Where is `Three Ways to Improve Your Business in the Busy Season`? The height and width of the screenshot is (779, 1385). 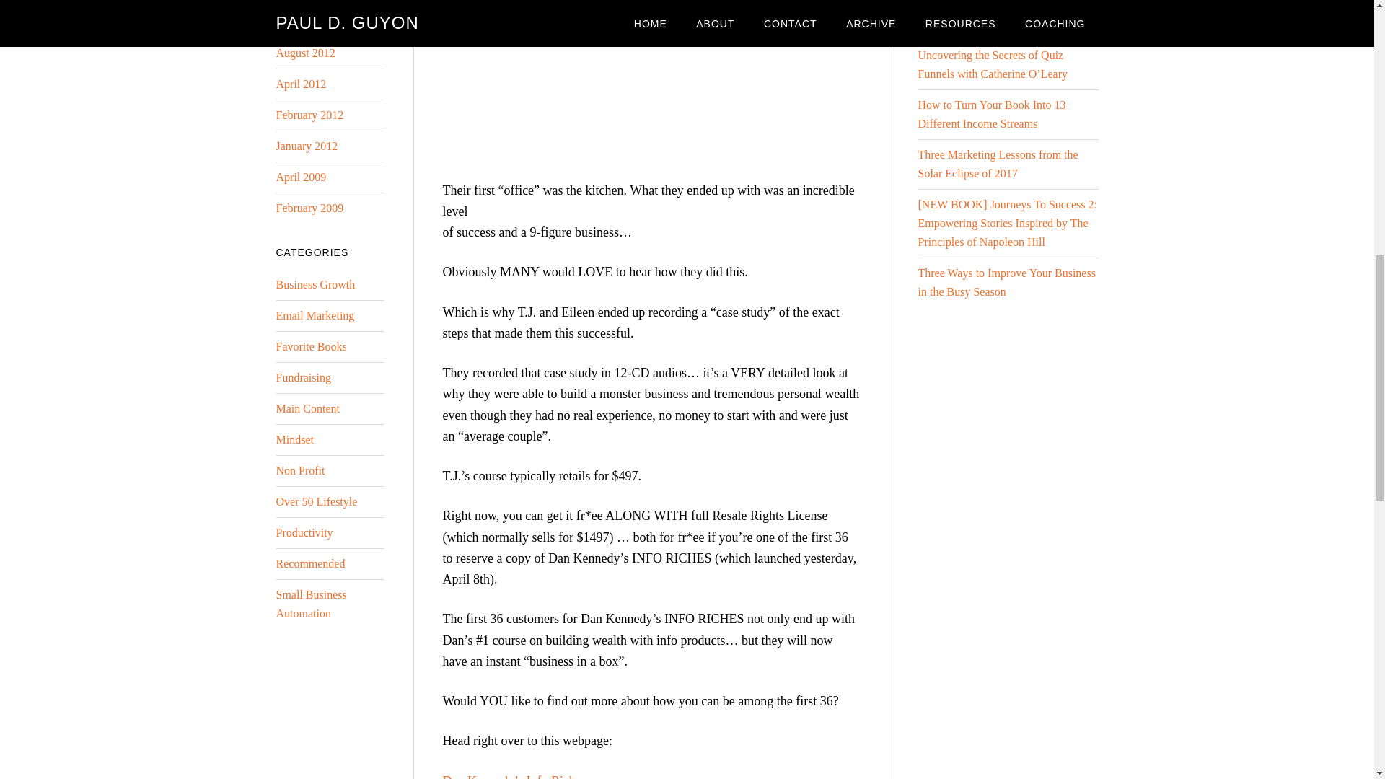 Three Ways to Improve Your Business in the Busy Season is located at coordinates (1006, 282).